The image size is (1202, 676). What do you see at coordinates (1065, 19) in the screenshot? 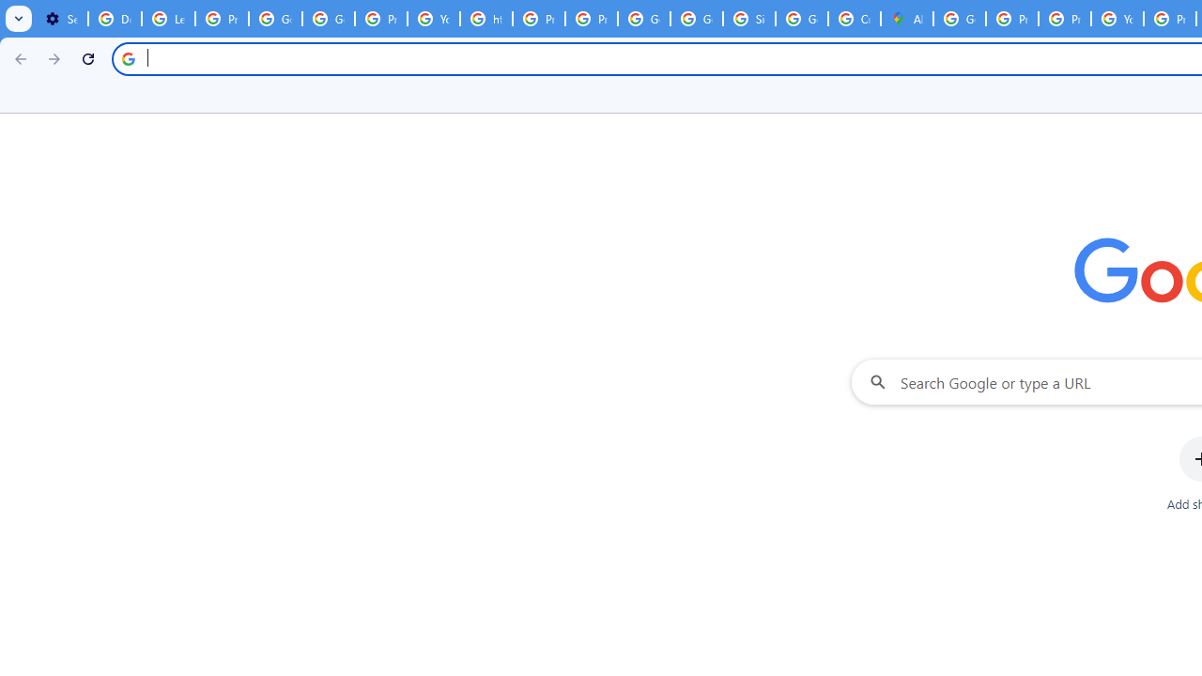
I see `Privacy Help Center - Policies Help` at bounding box center [1065, 19].